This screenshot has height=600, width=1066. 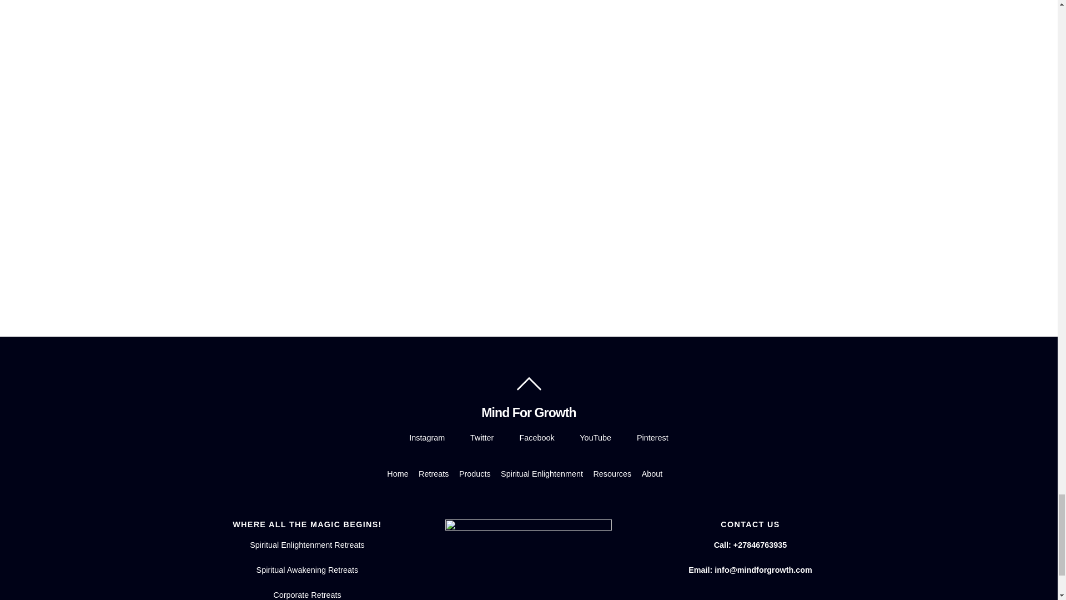 What do you see at coordinates (529, 413) in the screenshot?
I see `Mind For Growth` at bounding box center [529, 413].